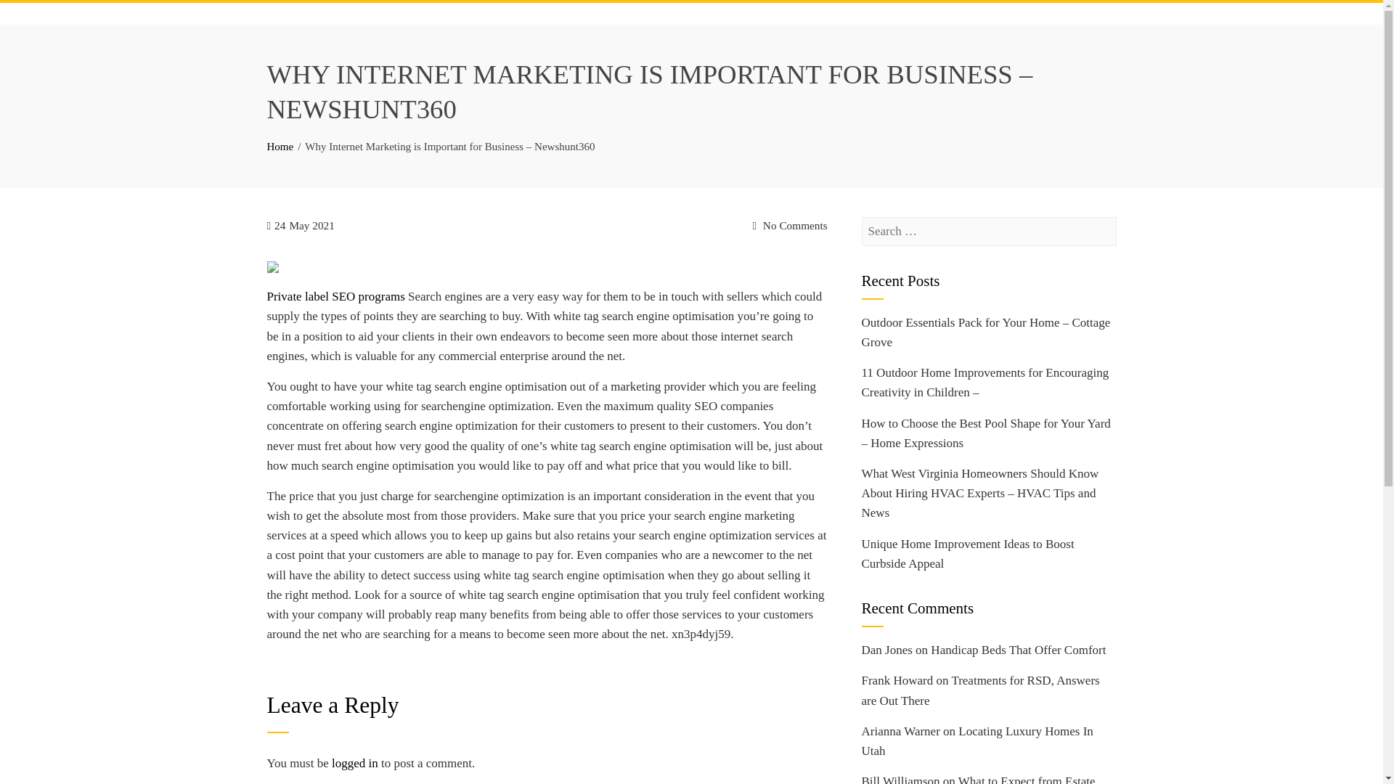 This screenshot has width=1394, height=784. What do you see at coordinates (336, 296) in the screenshot?
I see `Private label SEO programs` at bounding box center [336, 296].